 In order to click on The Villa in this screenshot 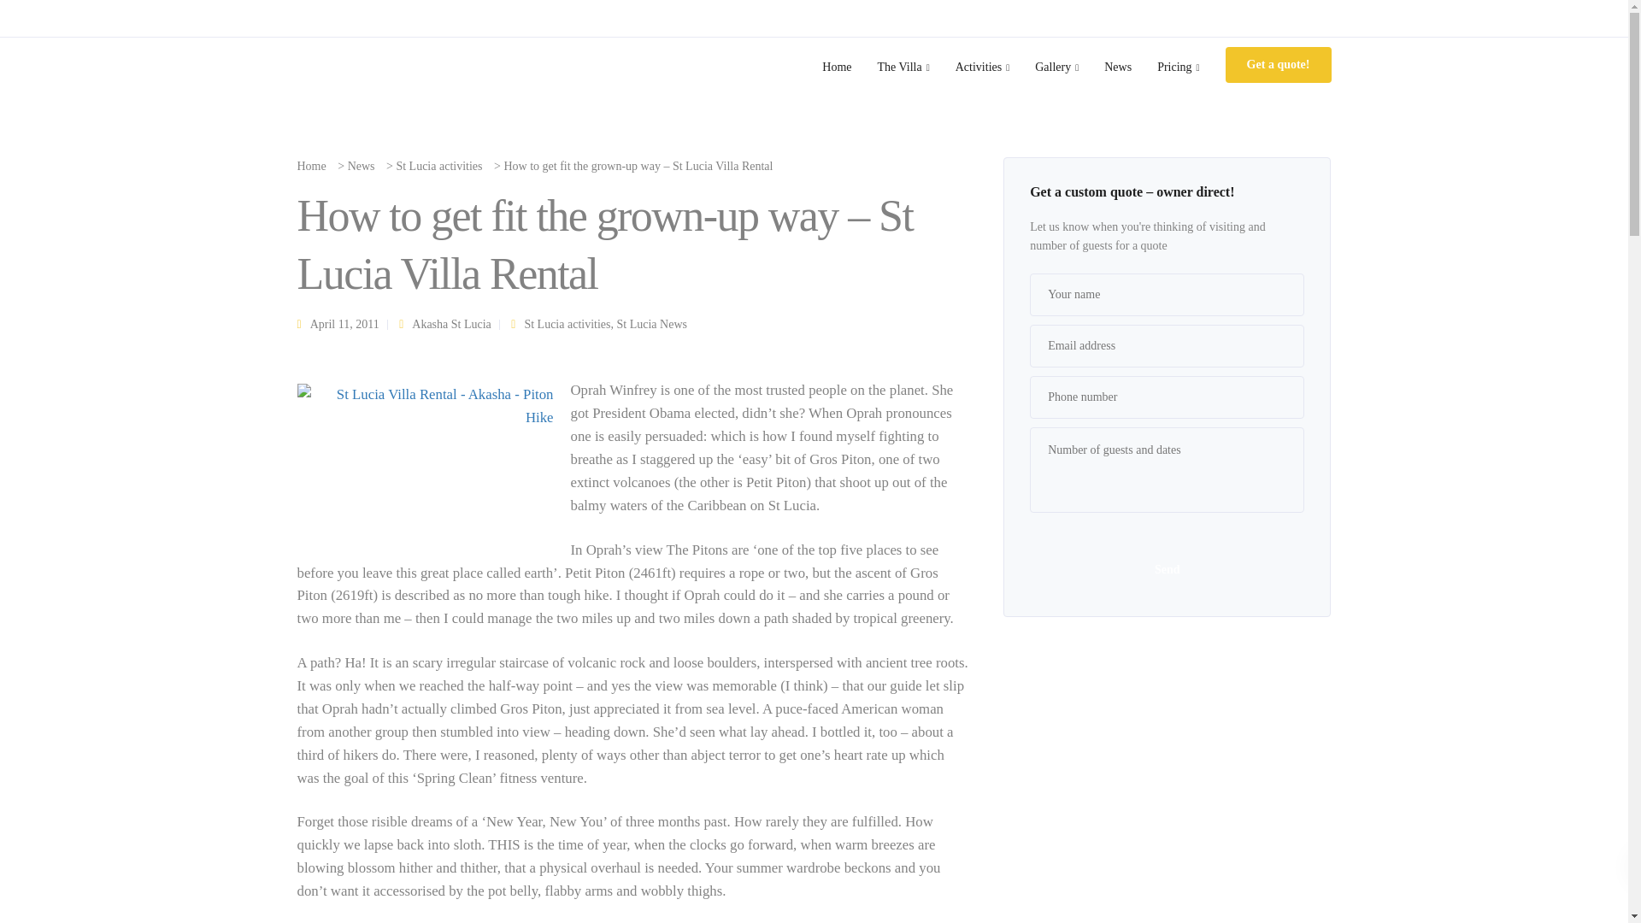, I will do `click(903, 67)`.